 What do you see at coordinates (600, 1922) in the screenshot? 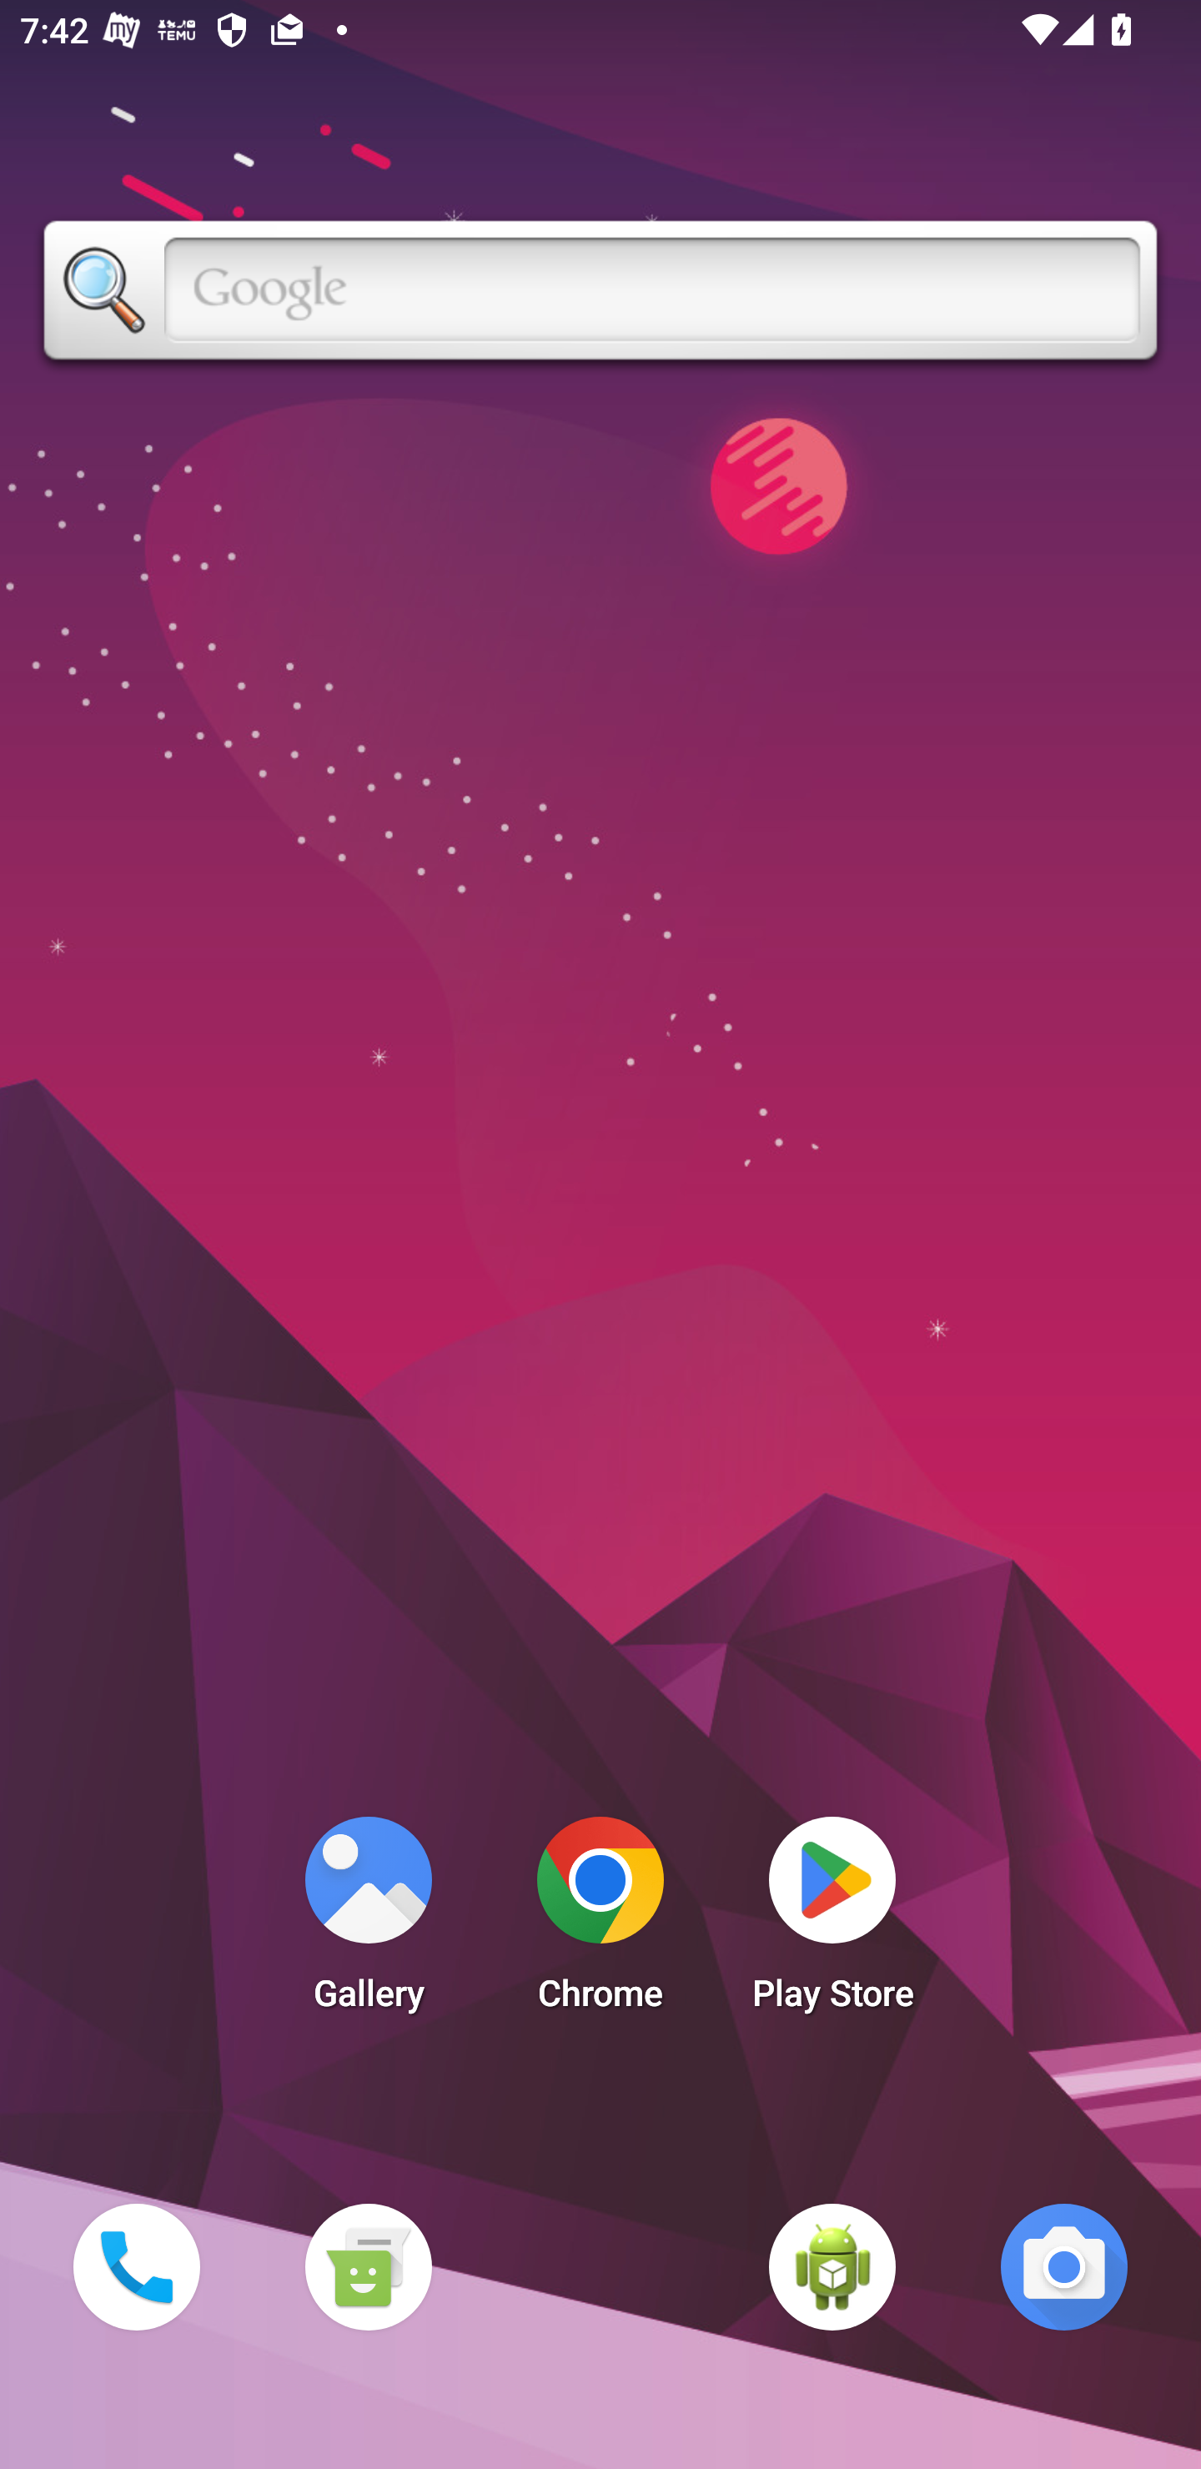
I see `Chrome` at bounding box center [600, 1922].